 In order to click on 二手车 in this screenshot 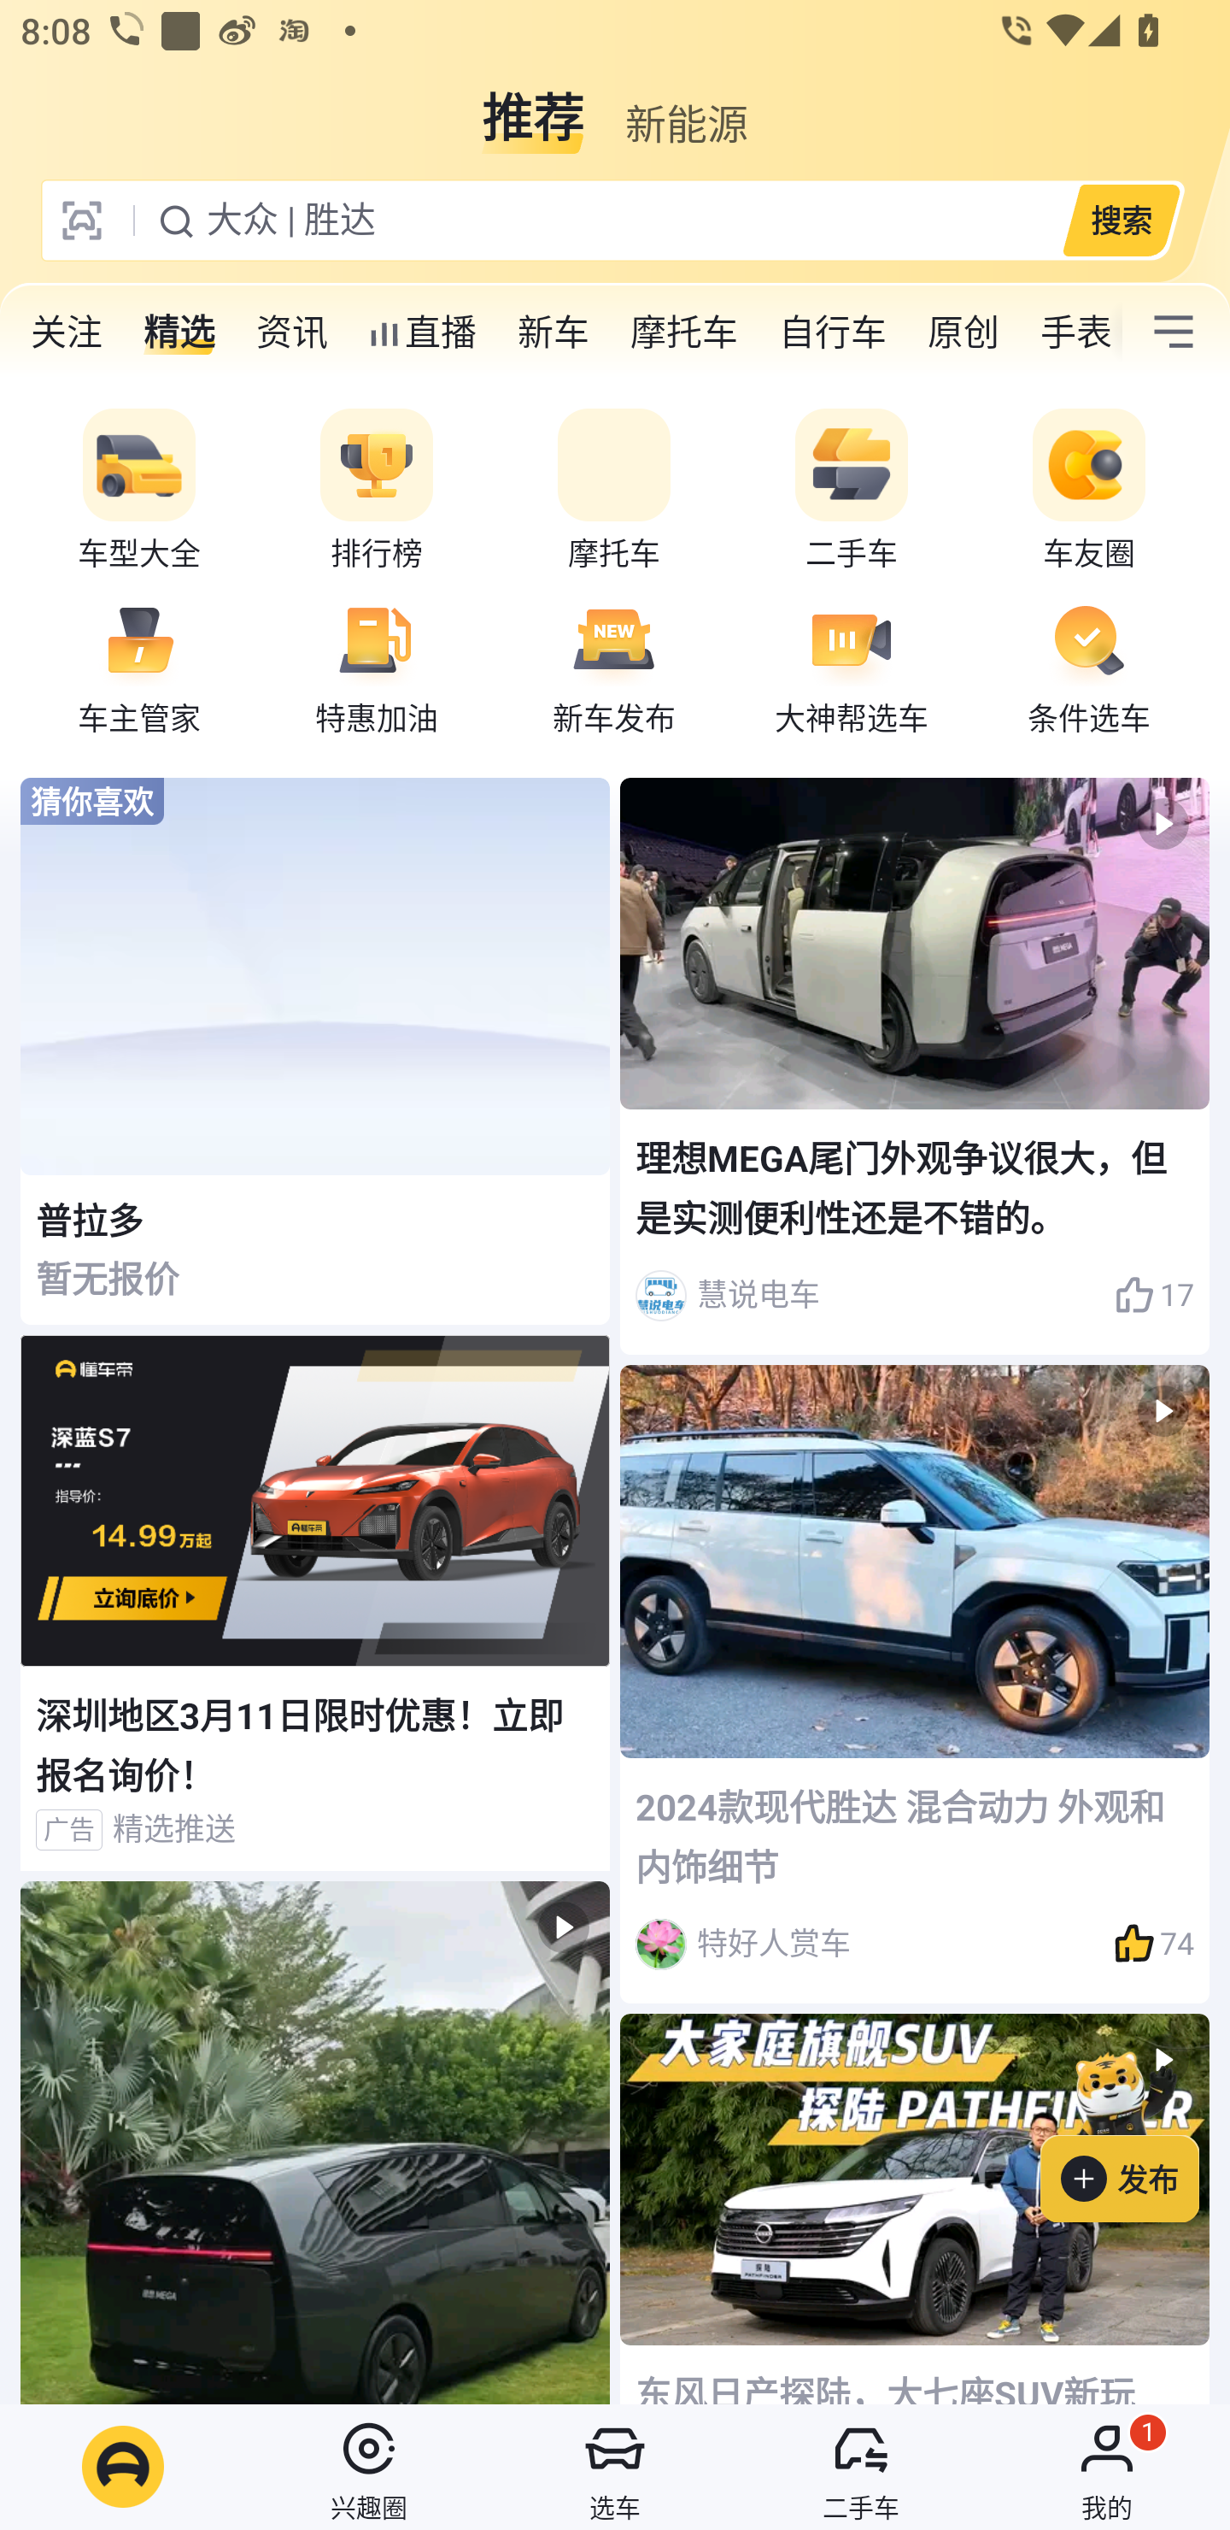, I will do `click(852, 491)`.